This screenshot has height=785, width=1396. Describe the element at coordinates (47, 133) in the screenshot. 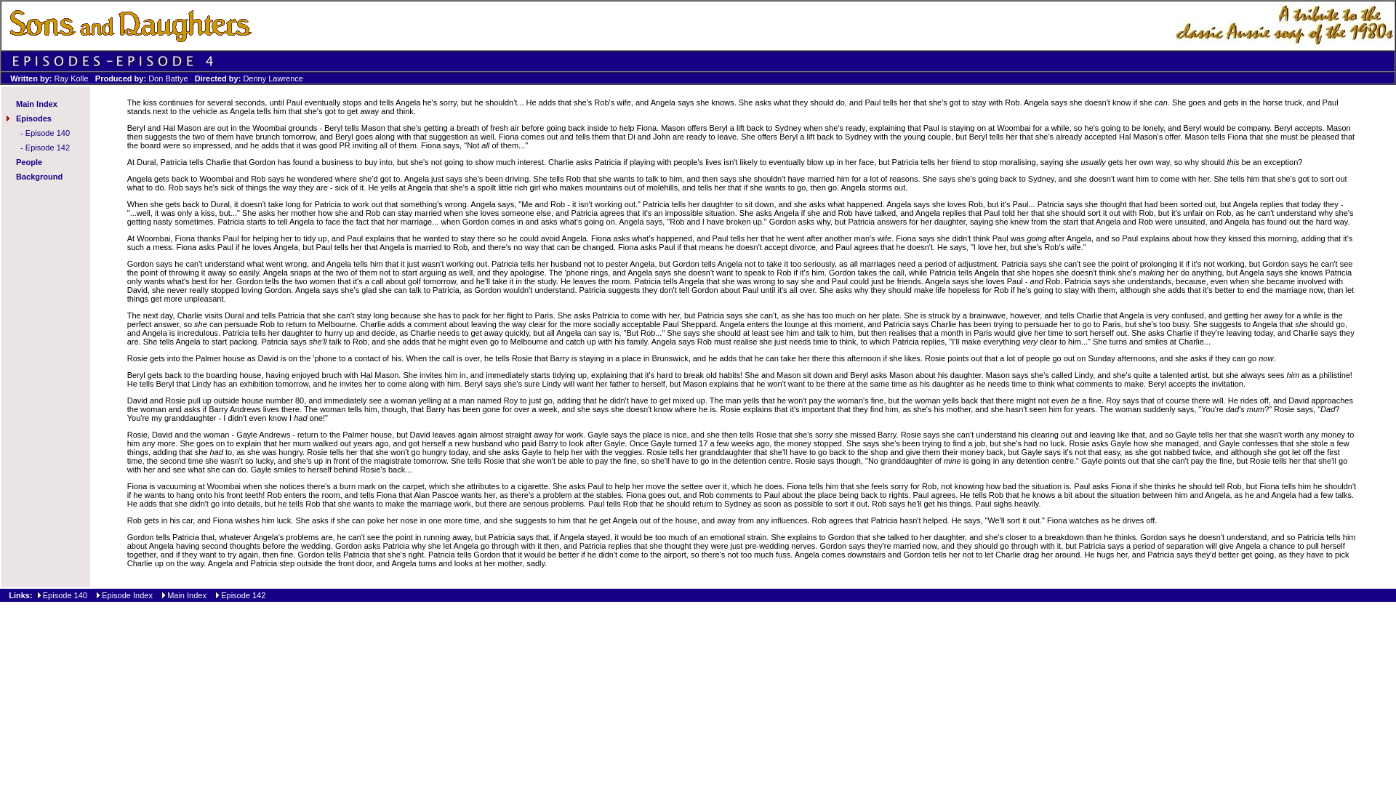

I see `Episode 140` at that location.